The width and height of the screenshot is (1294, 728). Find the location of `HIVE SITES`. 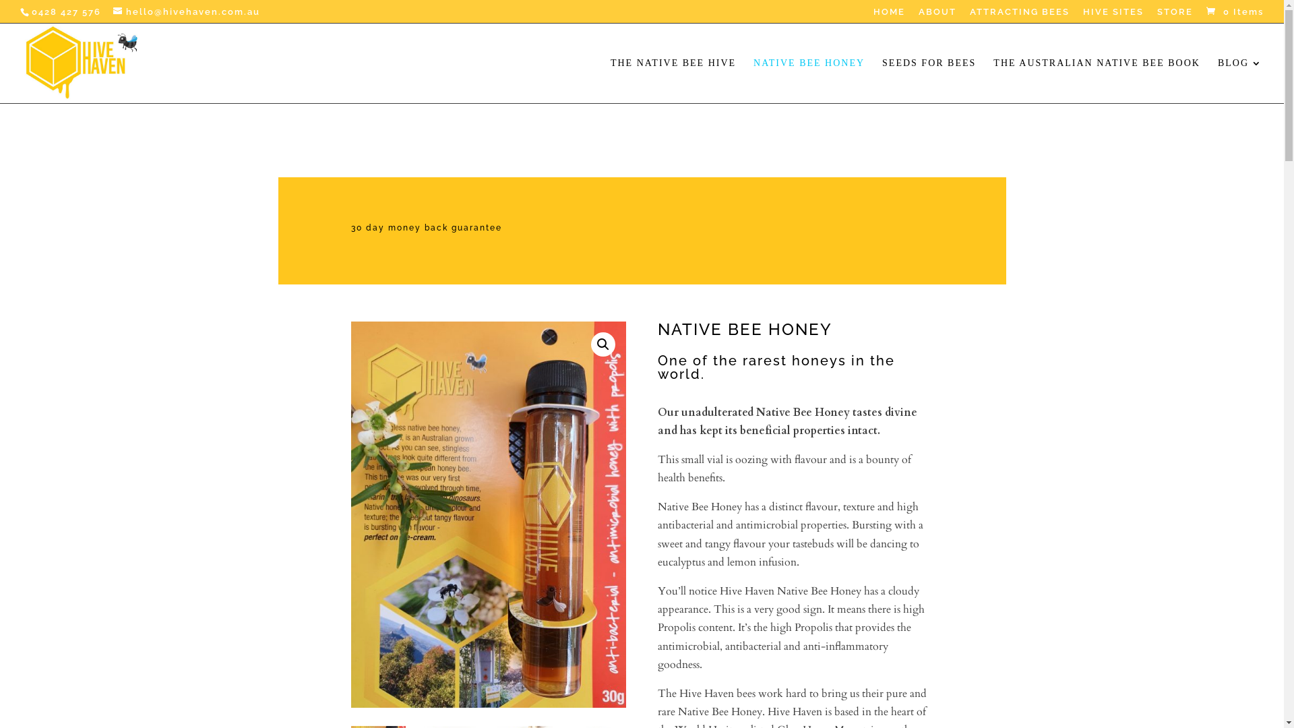

HIVE SITES is located at coordinates (1113, 15).